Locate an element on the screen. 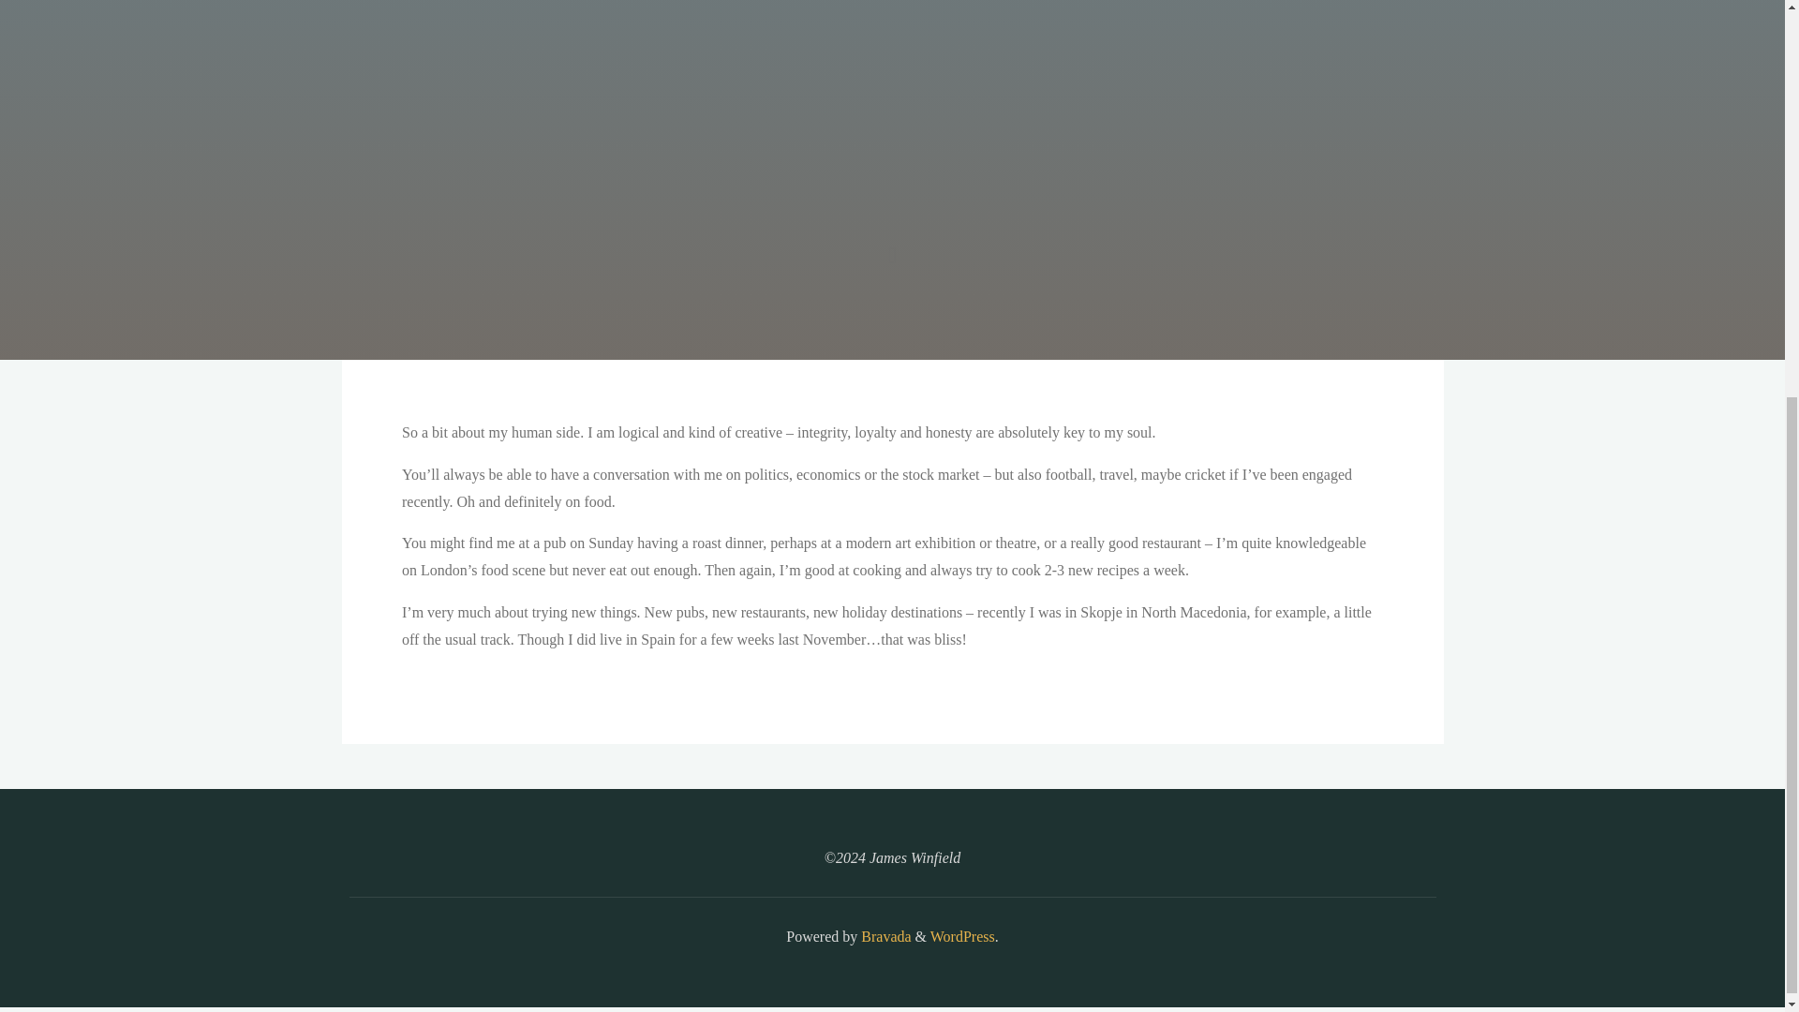 The width and height of the screenshot is (1799, 1012). Bravada is located at coordinates (884, 936).